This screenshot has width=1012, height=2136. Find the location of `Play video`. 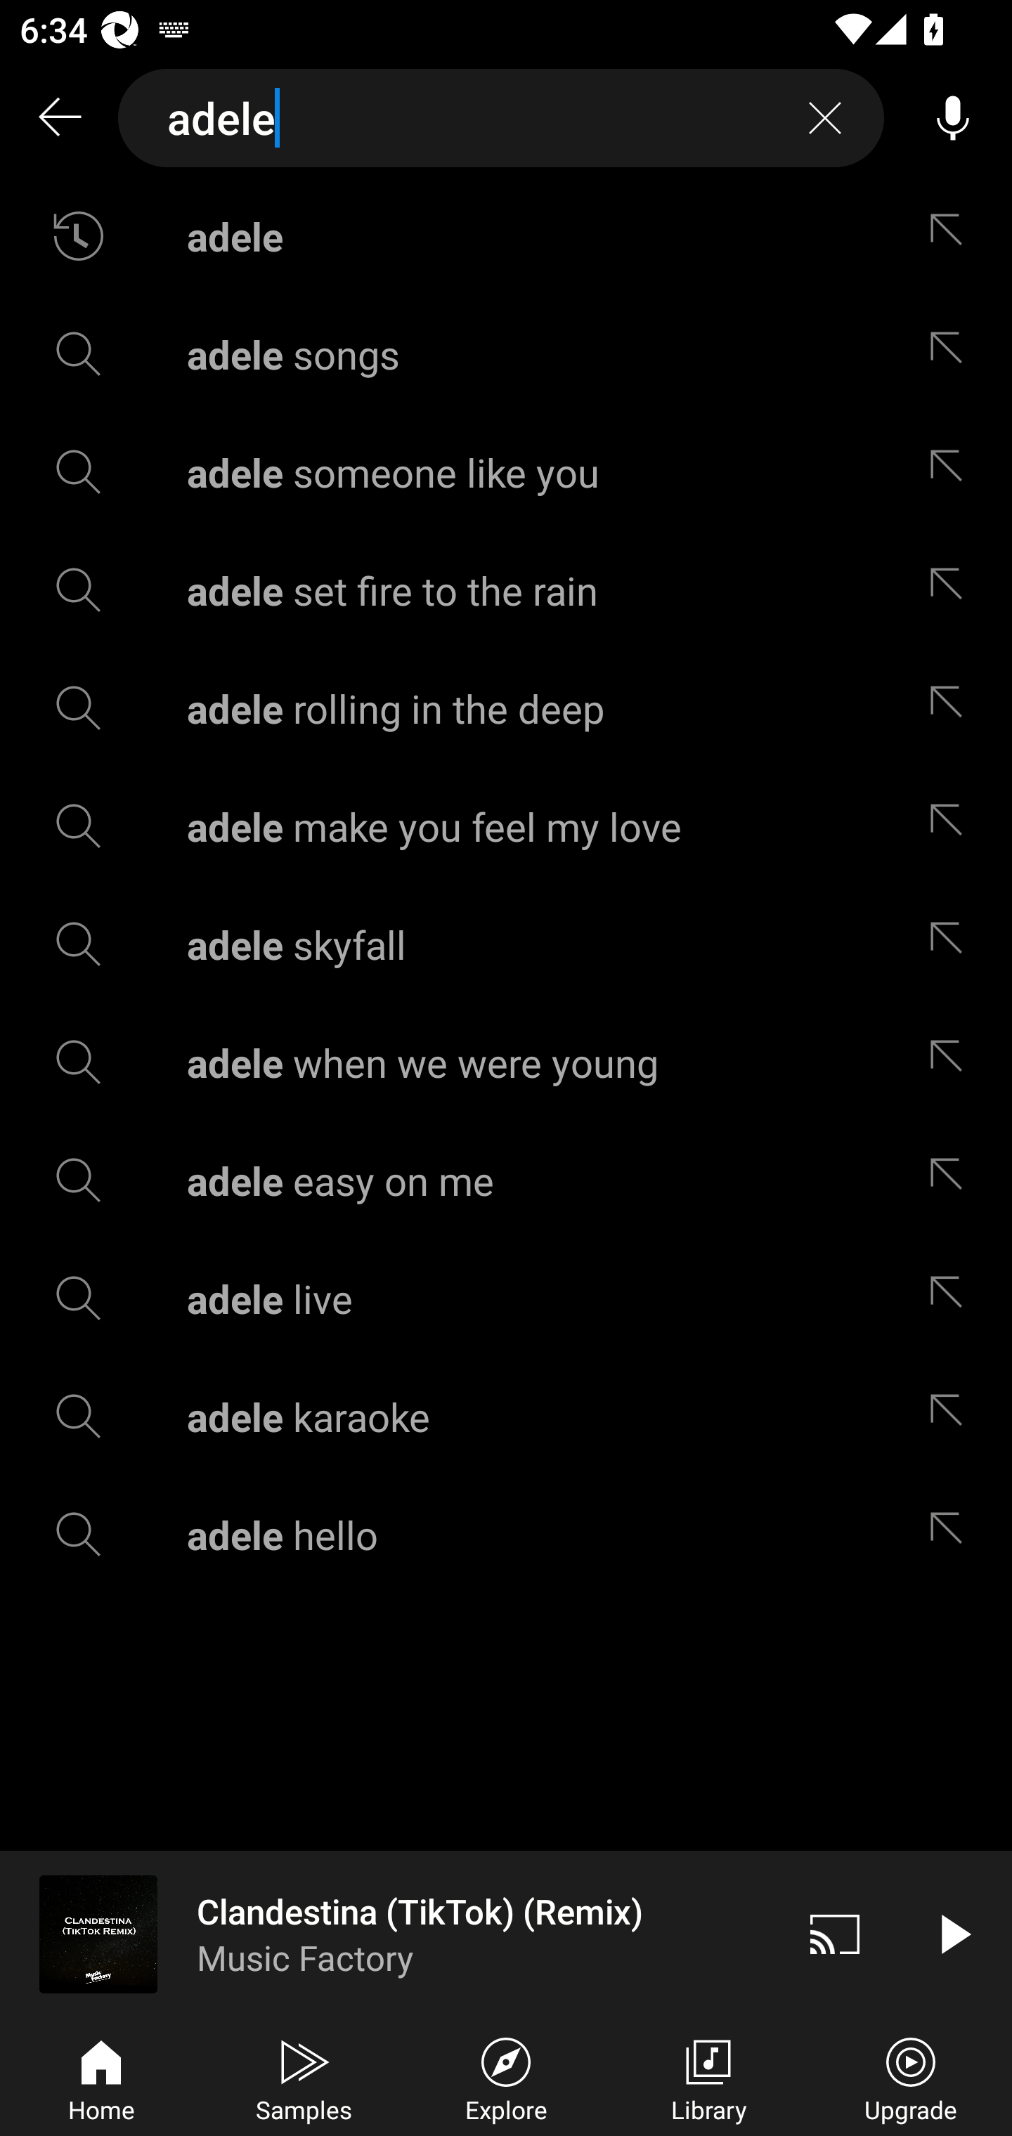

Play video is located at coordinates (953, 1934).